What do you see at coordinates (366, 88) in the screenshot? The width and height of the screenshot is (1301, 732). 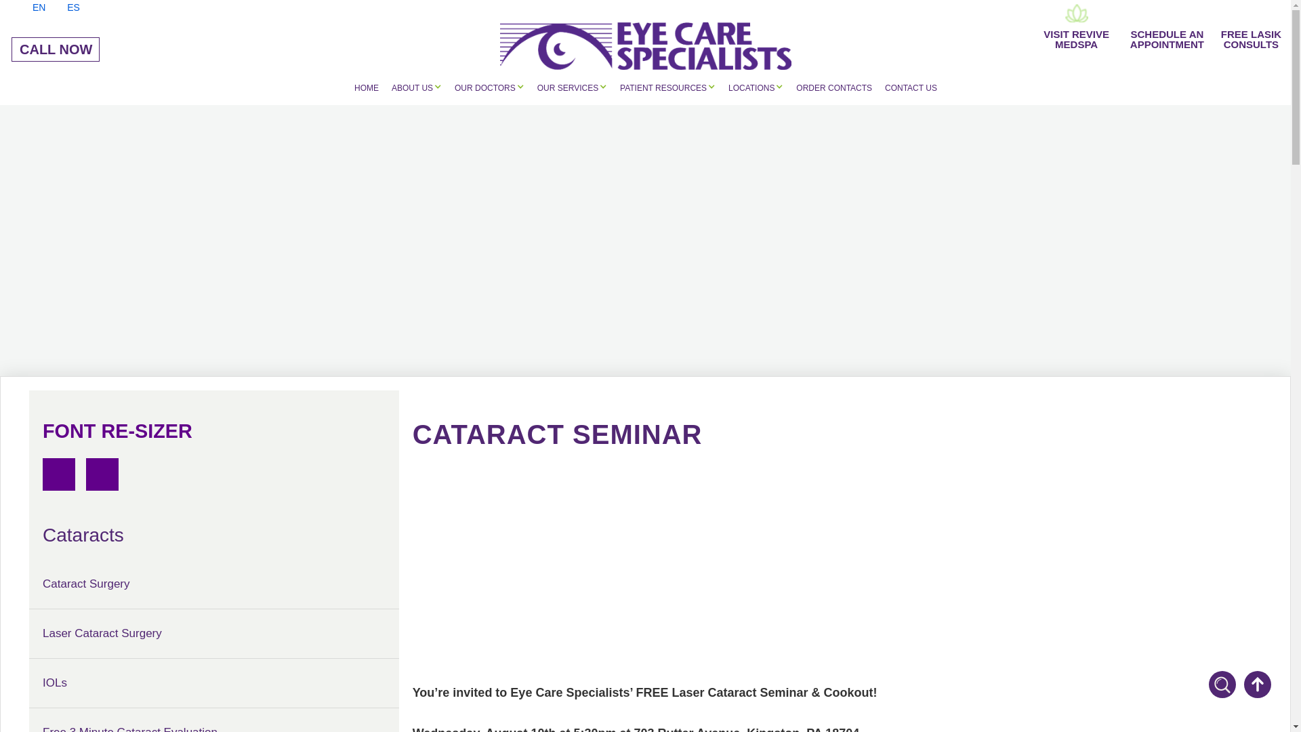 I see `Visit Revive MedSpa` at bounding box center [366, 88].